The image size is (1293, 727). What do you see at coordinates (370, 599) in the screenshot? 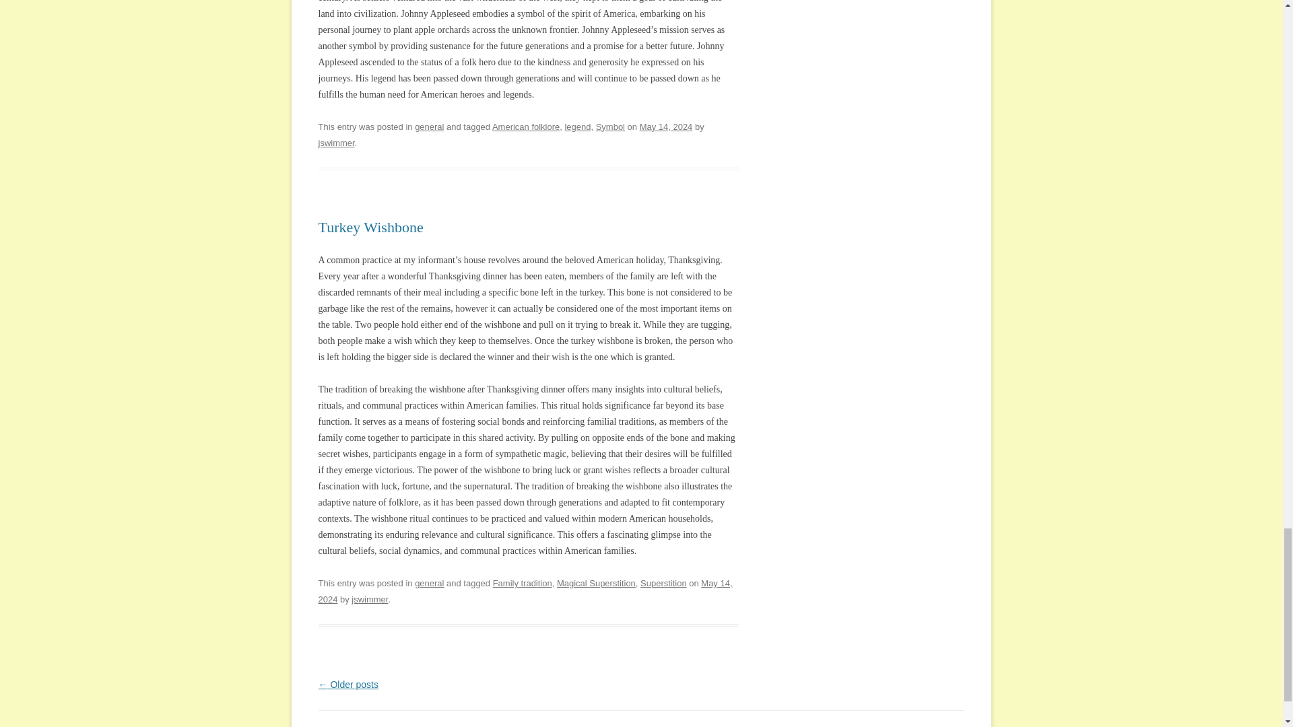
I see `View all posts by jswimmer` at bounding box center [370, 599].